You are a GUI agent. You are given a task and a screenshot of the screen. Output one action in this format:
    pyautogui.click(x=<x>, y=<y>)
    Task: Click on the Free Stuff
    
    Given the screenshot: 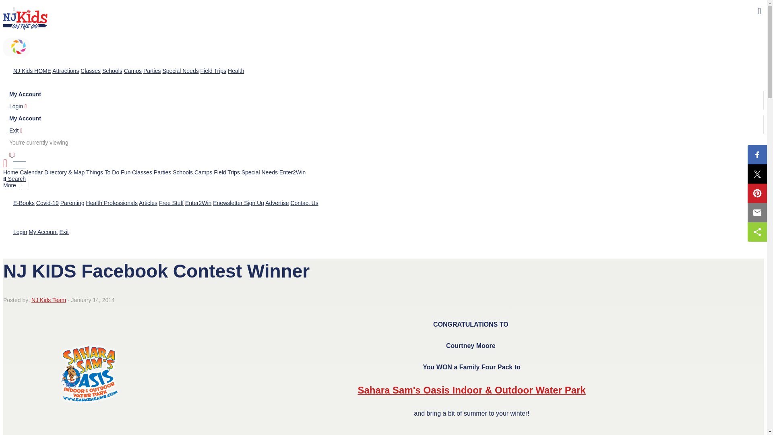 What is the action you would take?
    pyautogui.click(x=172, y=203)
    